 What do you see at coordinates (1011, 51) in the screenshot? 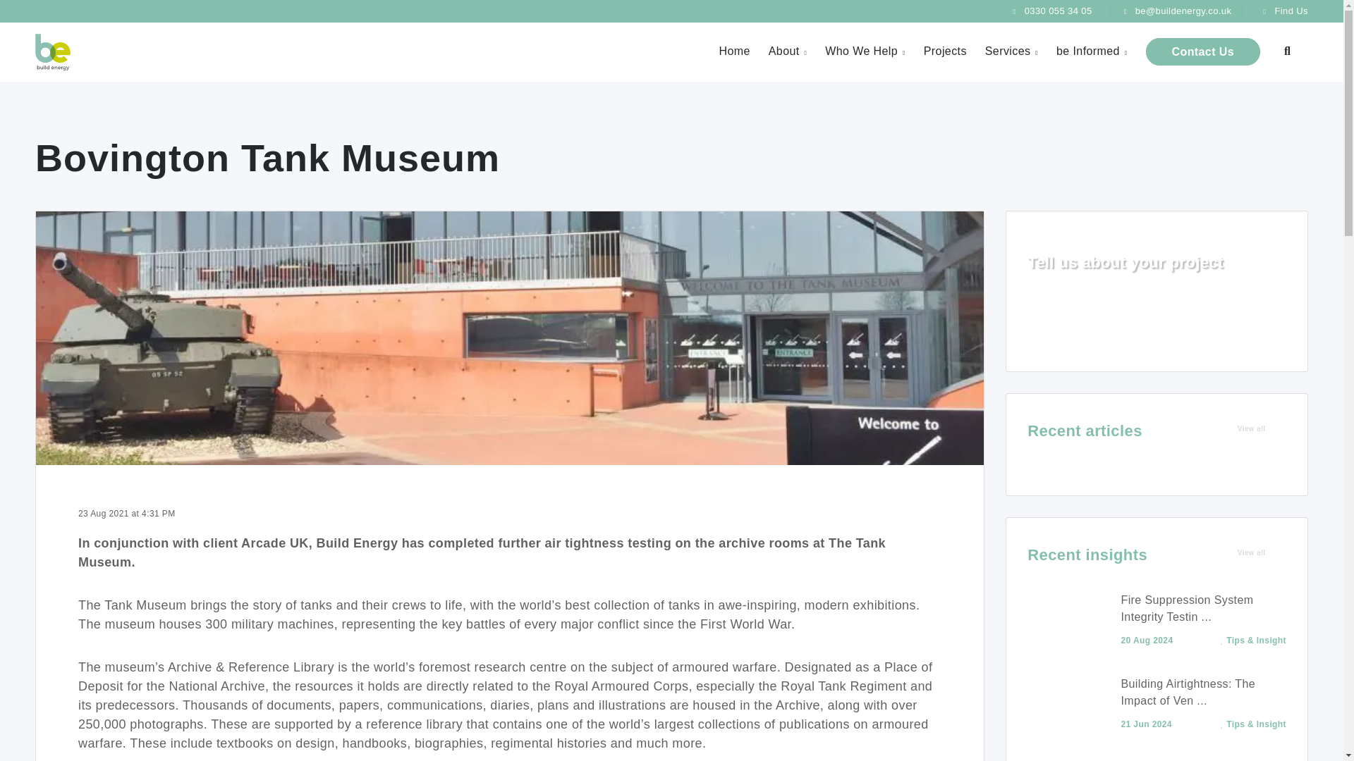
I see `Services` at bounding box center [1011, 51].